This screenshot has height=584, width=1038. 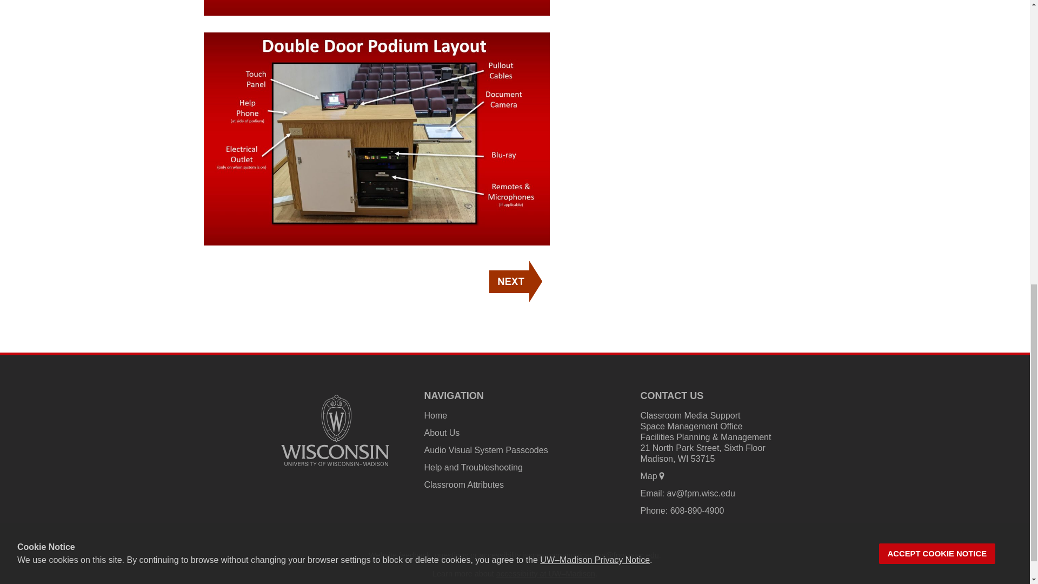 What do you see at coordinates (335, 430) in the screenshot?
I see `University logo that links to main university website` at bounding box center [335, 430].